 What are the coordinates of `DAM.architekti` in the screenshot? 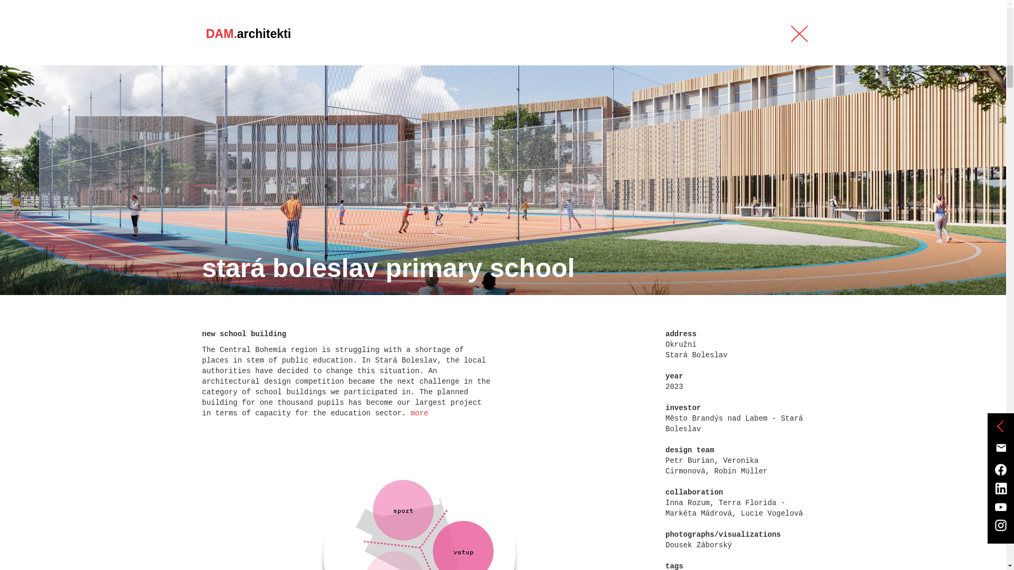 It's located at (248, 32).